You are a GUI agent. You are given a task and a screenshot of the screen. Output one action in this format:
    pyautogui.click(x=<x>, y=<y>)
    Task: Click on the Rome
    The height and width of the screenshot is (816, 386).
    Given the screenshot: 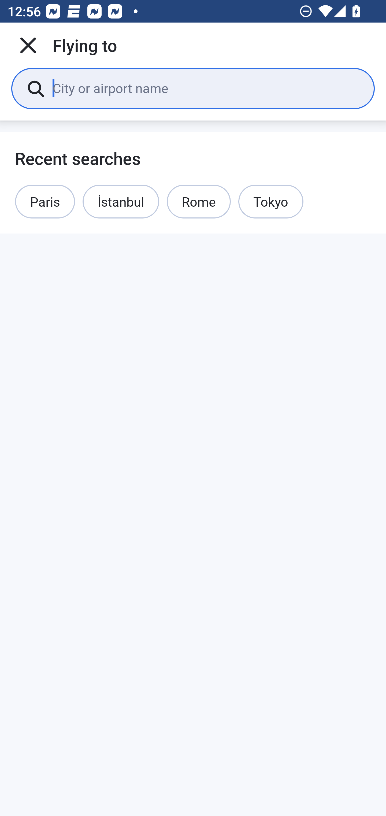 What is the action you would take?
    pyautogui.click(x=199, y=201)
    